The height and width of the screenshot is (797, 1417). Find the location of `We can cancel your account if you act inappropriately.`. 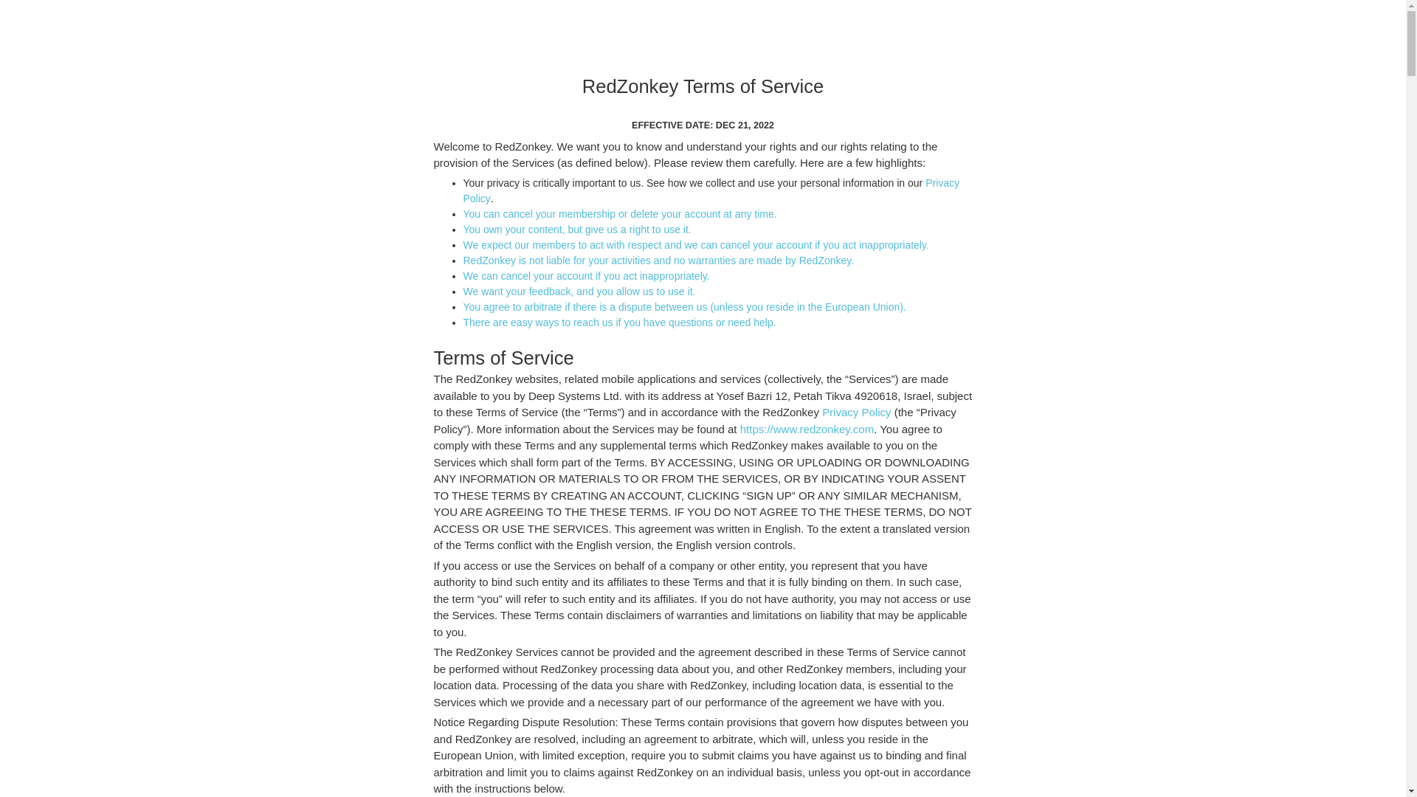

We can cancel your account if you act inappropriately. is located at coordinates (586, 276).